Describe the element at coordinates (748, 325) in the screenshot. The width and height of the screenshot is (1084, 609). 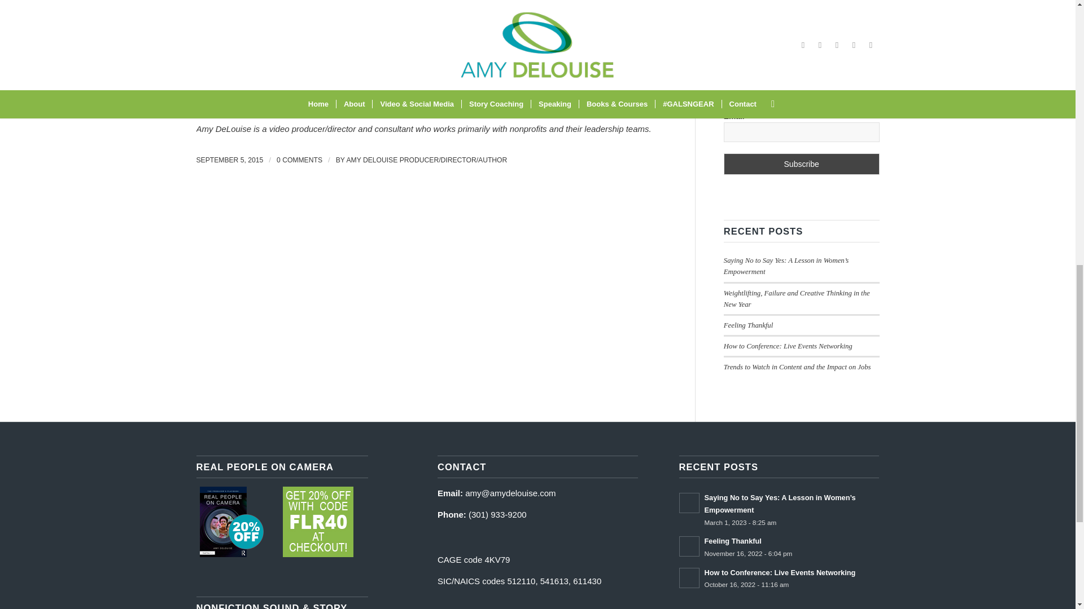
I see `Feeling Thankful` at that location.